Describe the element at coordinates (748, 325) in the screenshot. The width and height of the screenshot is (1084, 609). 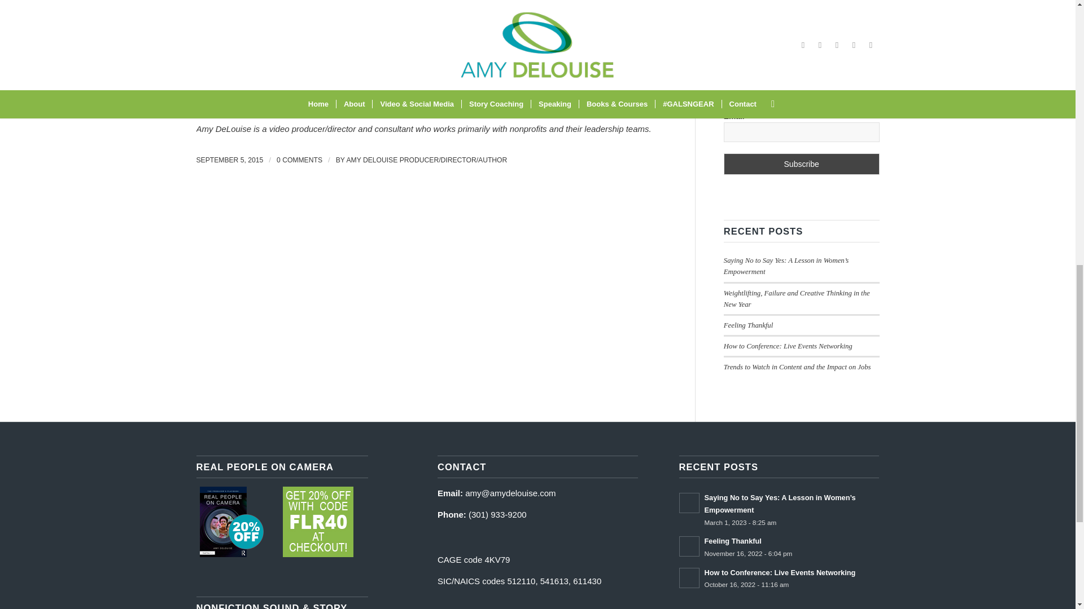
I see `Feeling Thankful` at that location.